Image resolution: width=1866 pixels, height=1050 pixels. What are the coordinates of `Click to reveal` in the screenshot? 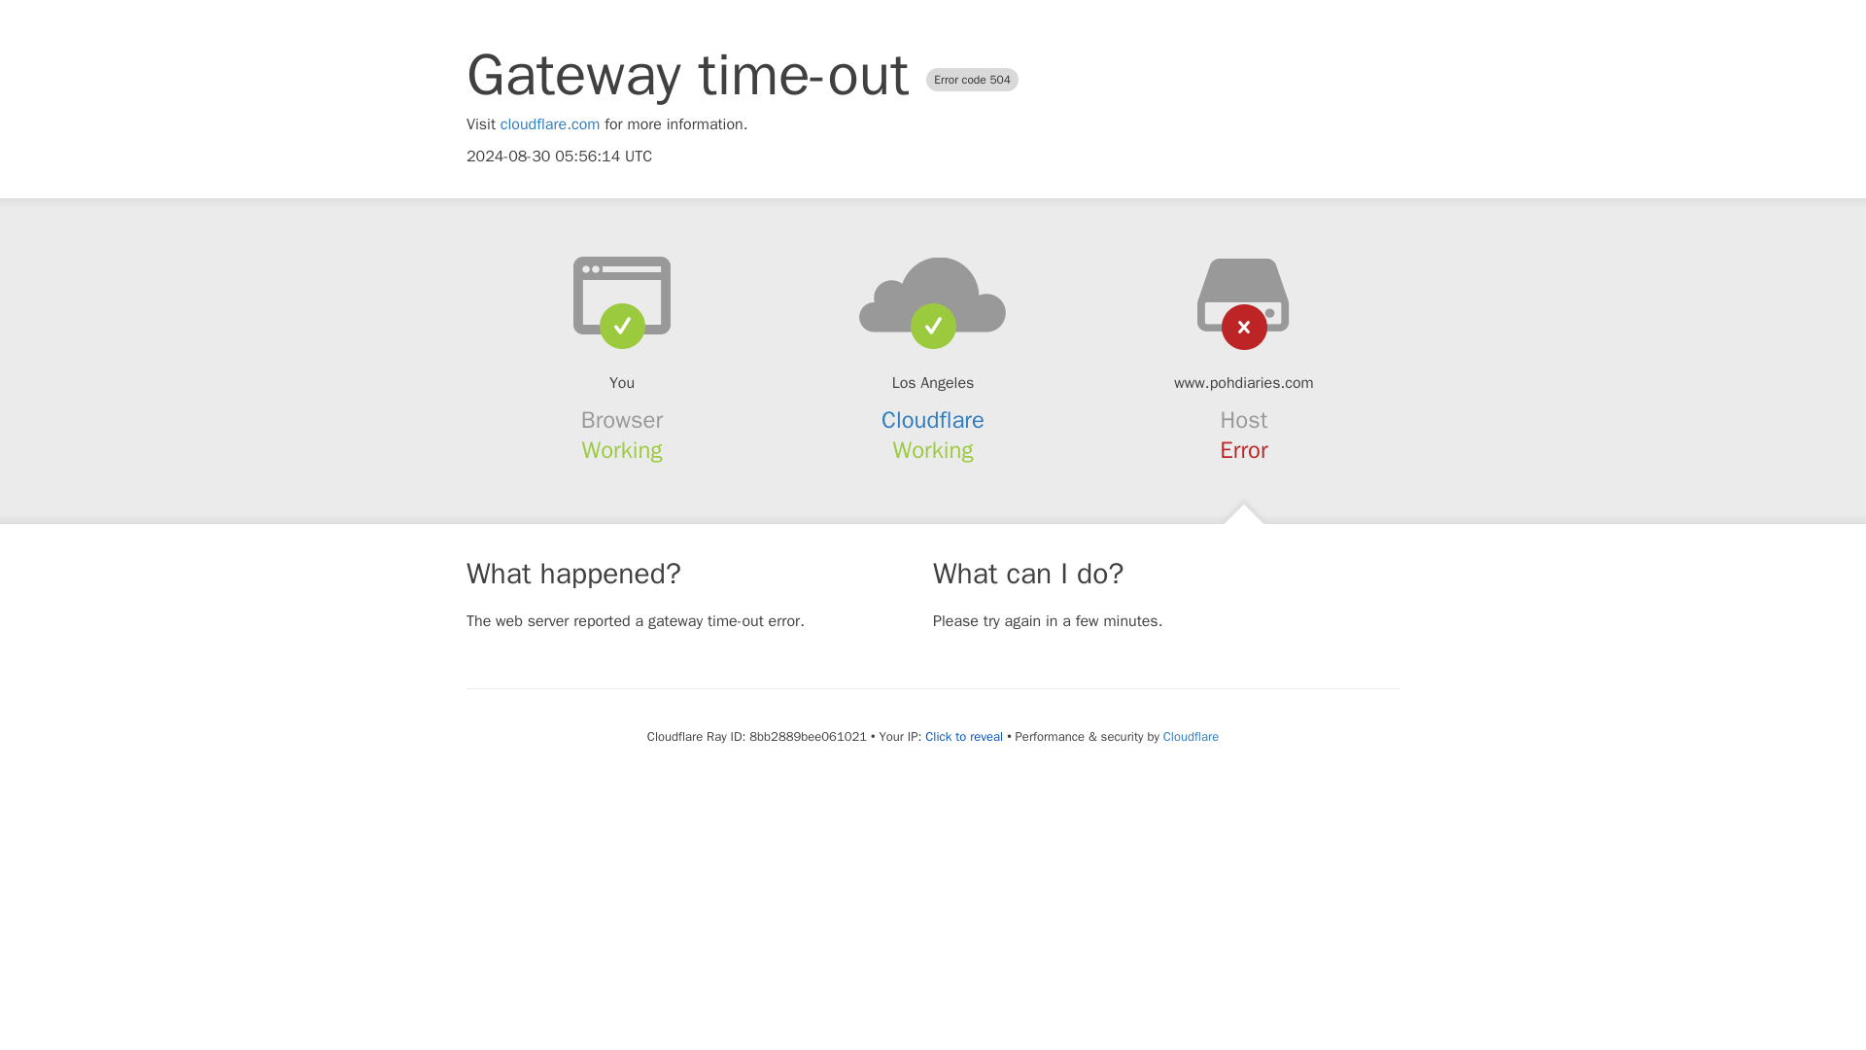 It's located at (964, 737).